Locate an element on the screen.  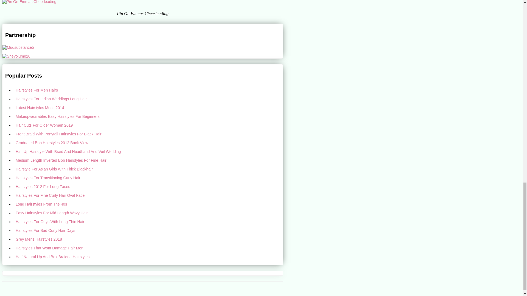
Hairstyles For Transitioning Curly Hair is located at coordinates (148, 178).